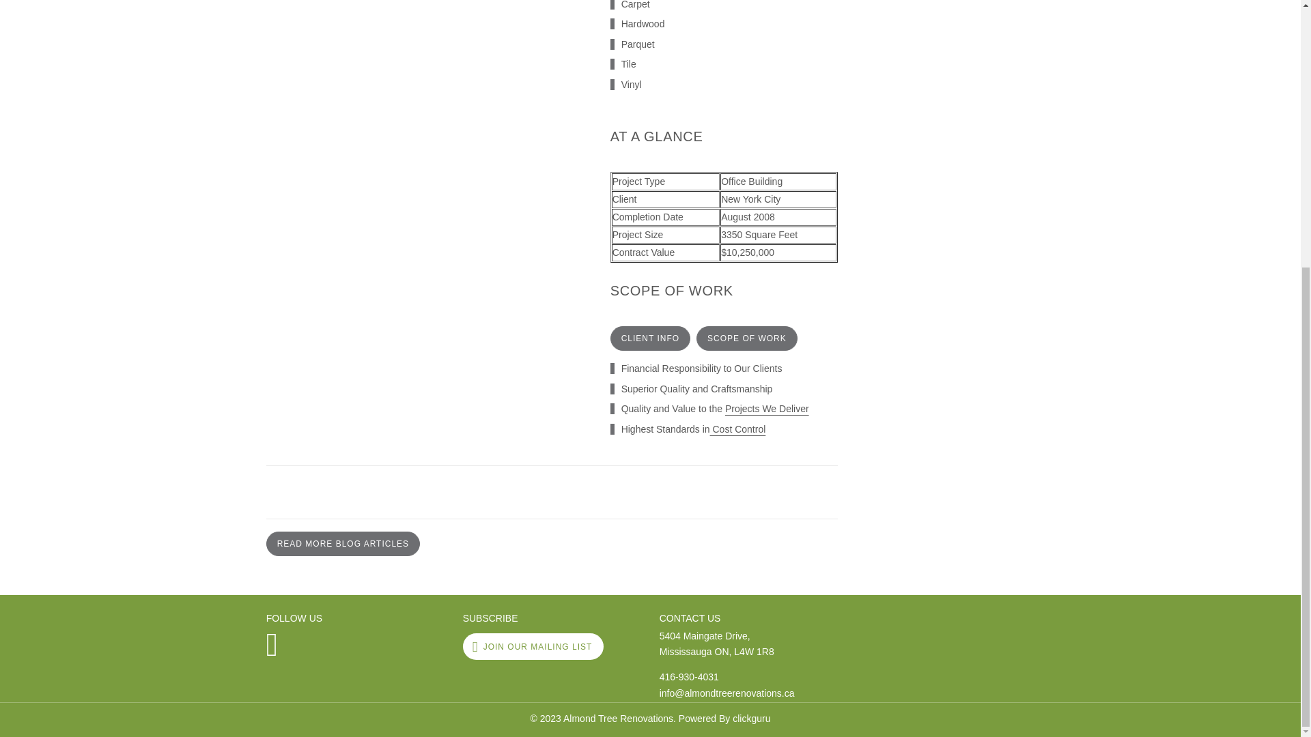 The height and width of the screenshot is (737, 1311). Describe the element at coordinates (650, 338) in the screenshot. I see `CLIENT INFO` at that location.